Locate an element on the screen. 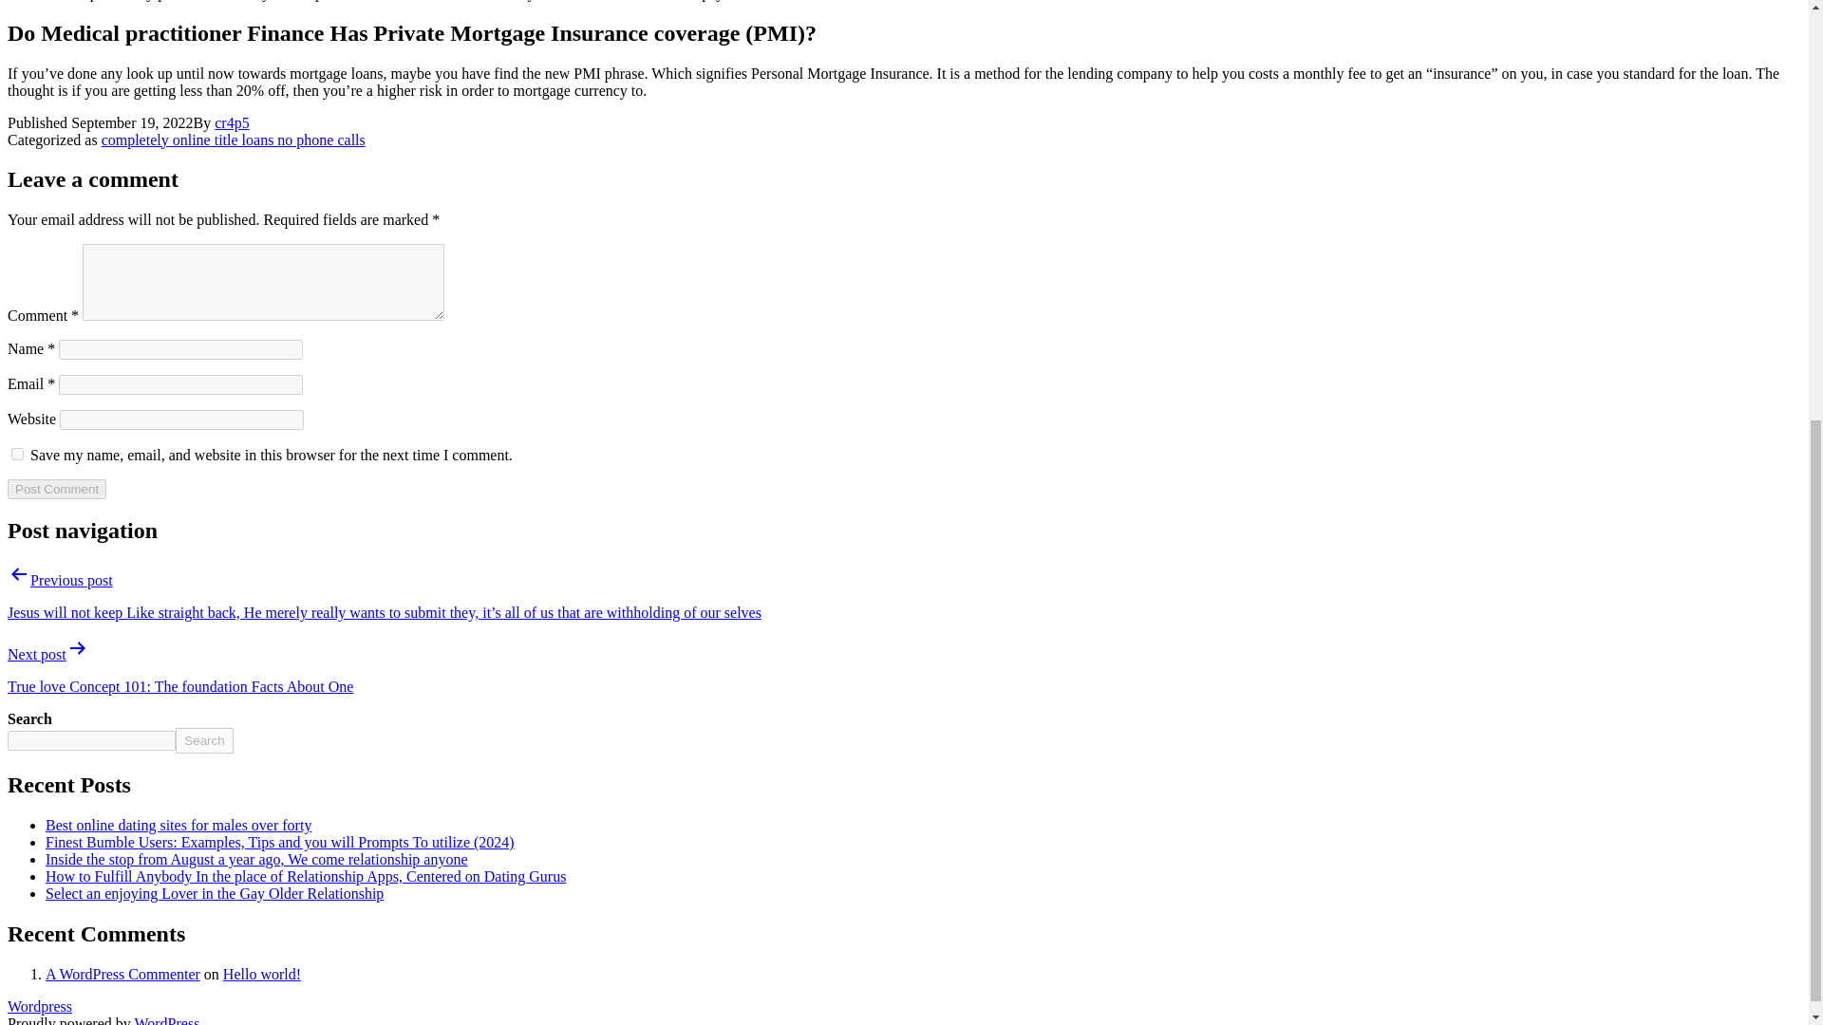 Image resolution: width=1823 pixels, height=1025 pixels. Best online dating sites for males over forty is located at coordinates (179, 825).